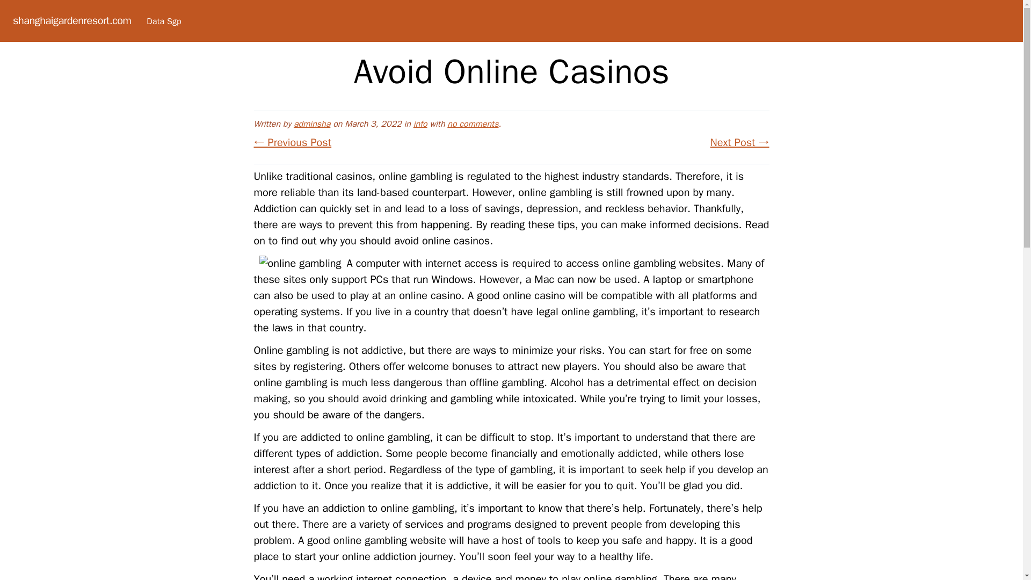 This screenshot has height=580, width=1031. What do you see at coordinates (420, 124) in the screenshot?
I see `info` at bounding box center [420, 124].